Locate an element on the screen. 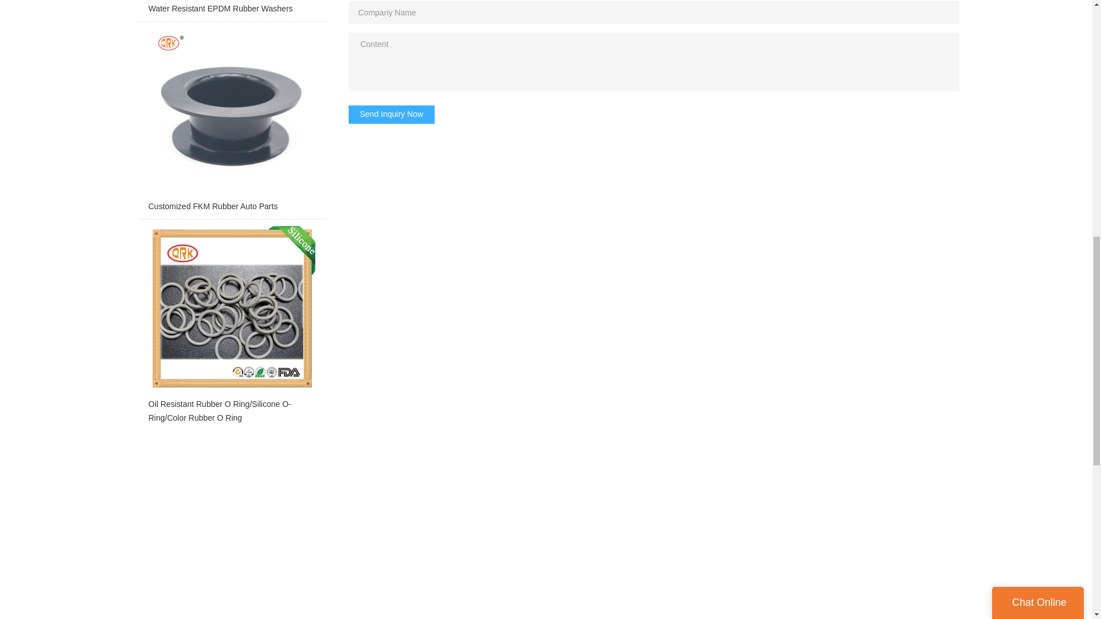 The width and height of the screenshot is (1101, 619). Customized FKM Rubber Auto Parts is located at coordinates (232, 123).